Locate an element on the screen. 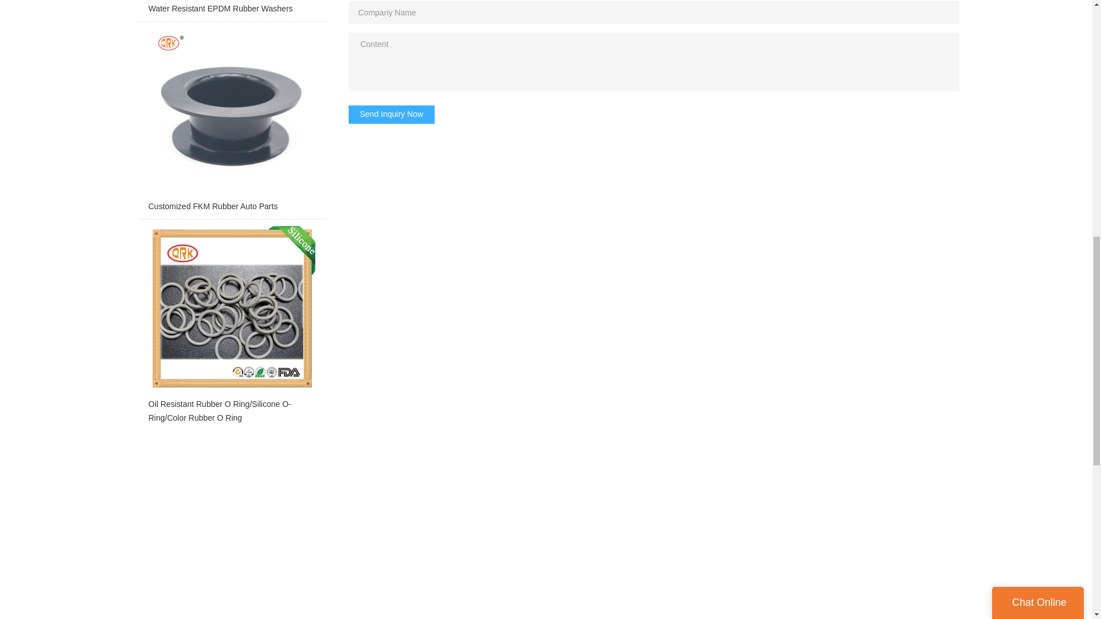 The width and height of the screenshot is (1101, 619). Customized FKM Rubber Auto Parts is located at coordinates (232, 123).